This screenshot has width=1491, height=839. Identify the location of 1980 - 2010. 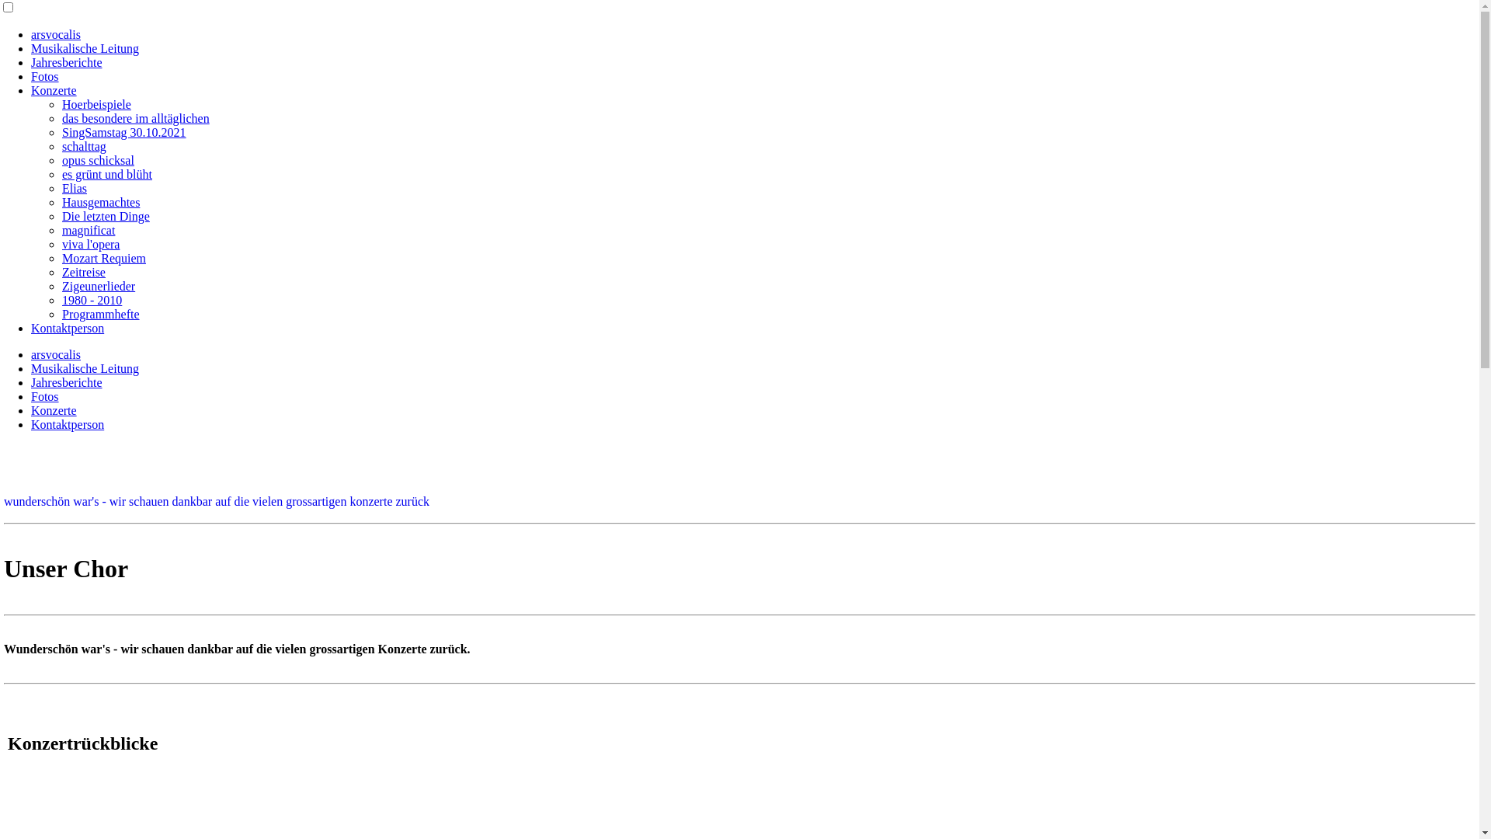
(92, 300).